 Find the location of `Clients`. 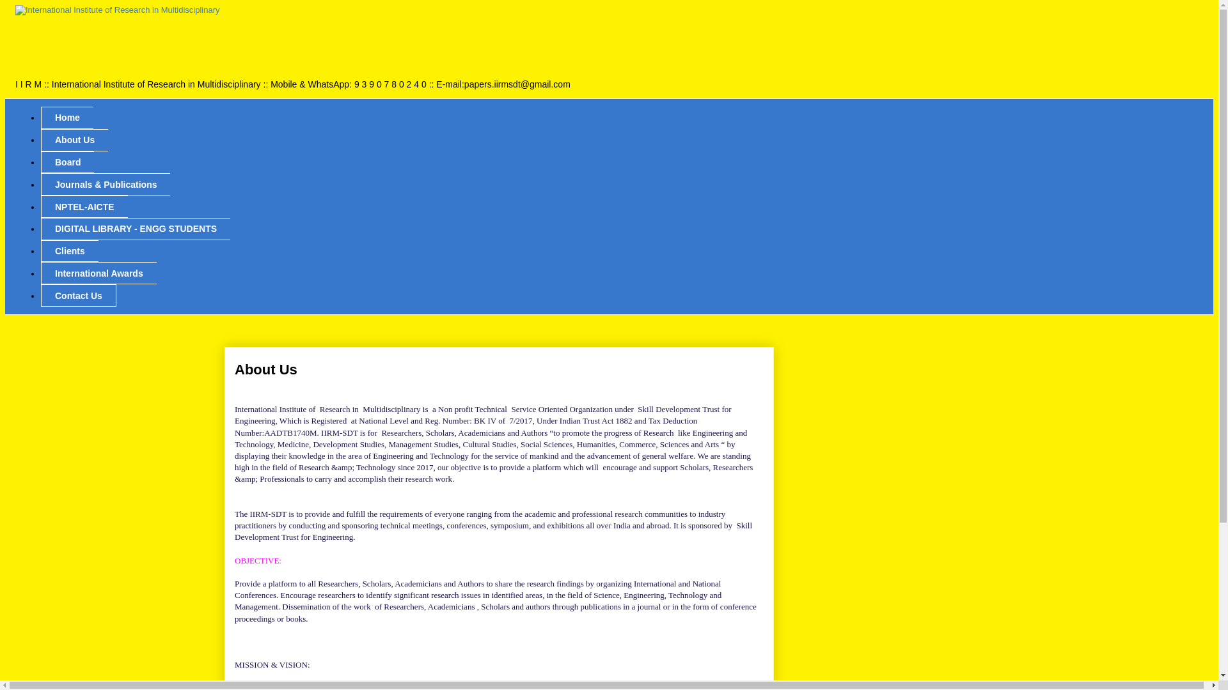

Clients is located at coordinates (69, 251).